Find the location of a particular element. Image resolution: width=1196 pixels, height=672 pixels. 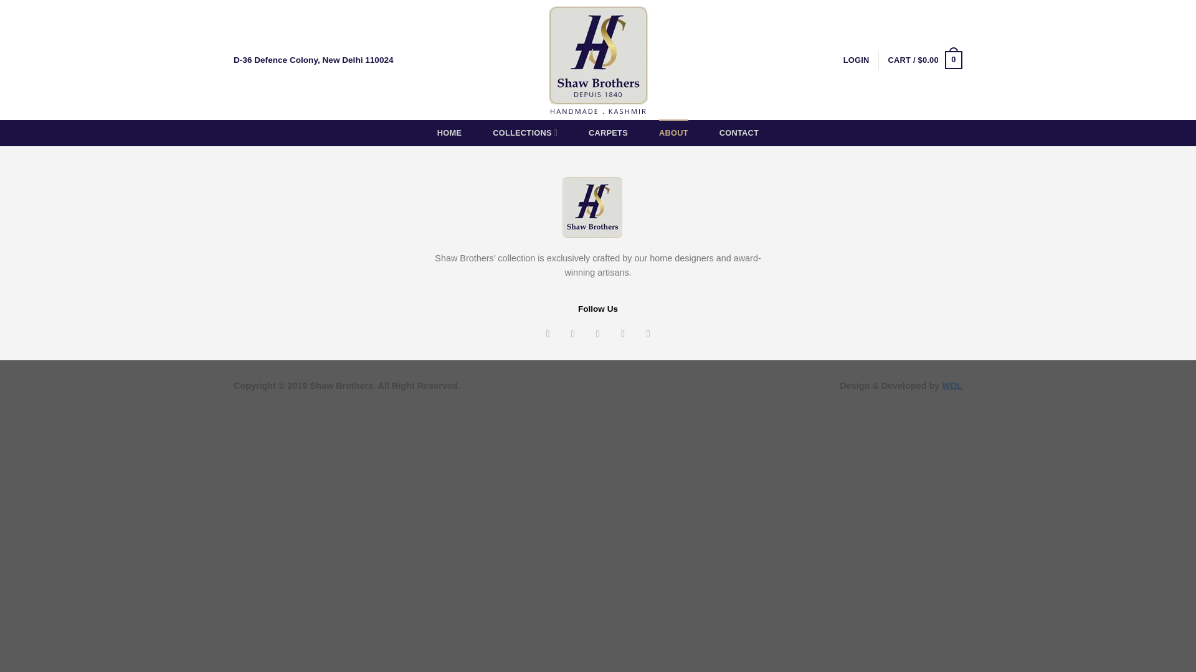

LOGIN is located at coordinates (856, 60).